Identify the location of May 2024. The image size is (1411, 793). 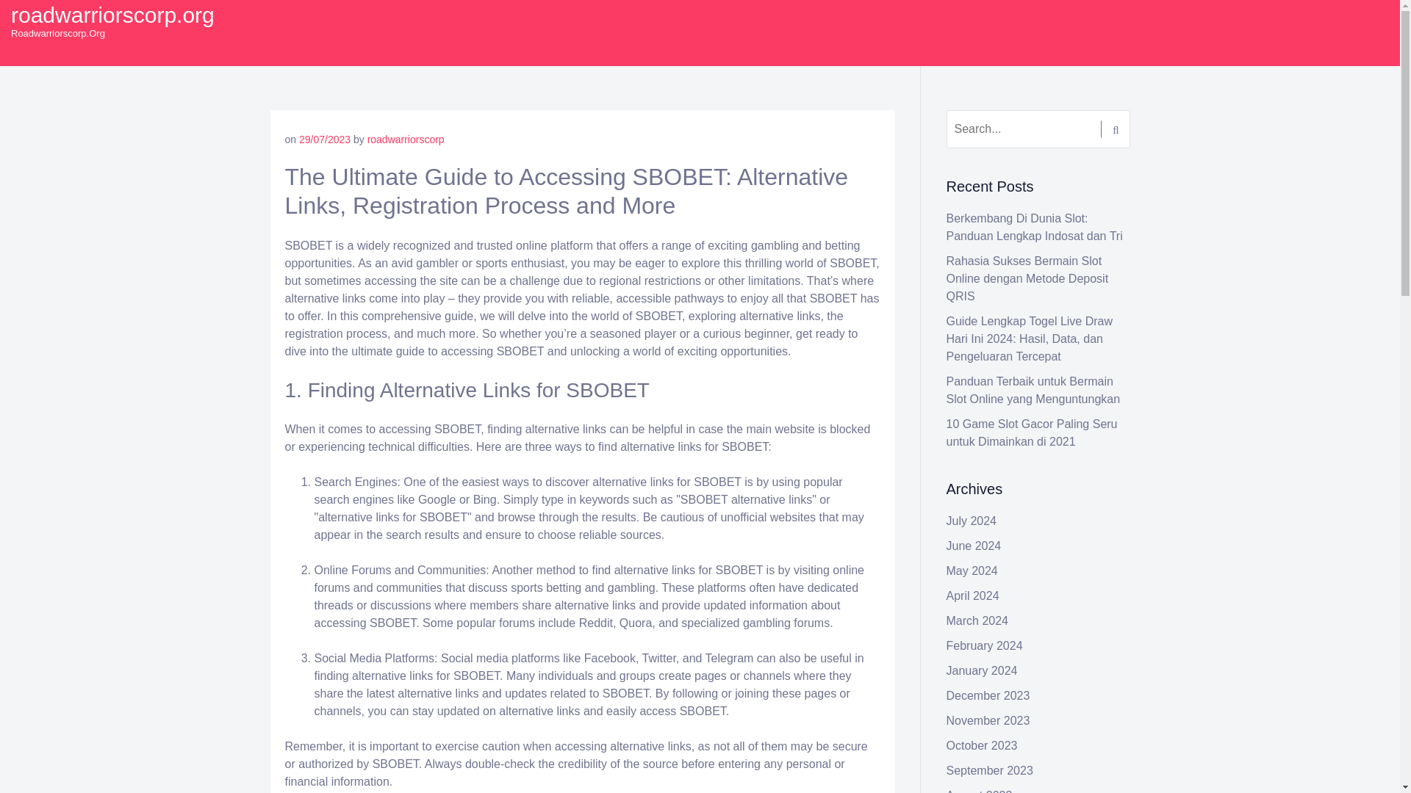
(972, 571).